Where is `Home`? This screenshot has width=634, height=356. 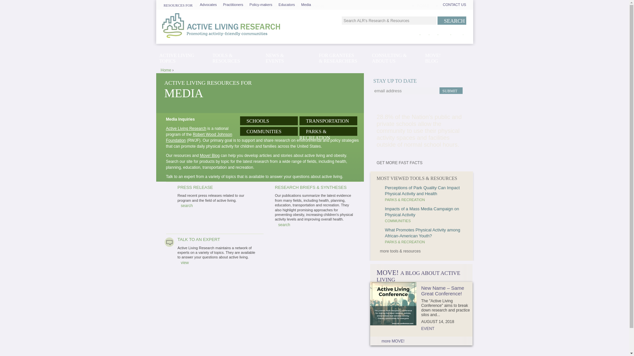
Home is located at coordinates (227, 25).